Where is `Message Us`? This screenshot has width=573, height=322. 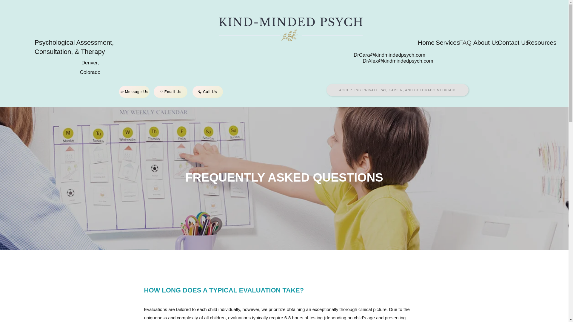
Message Us is located at coordinates (134, 92).